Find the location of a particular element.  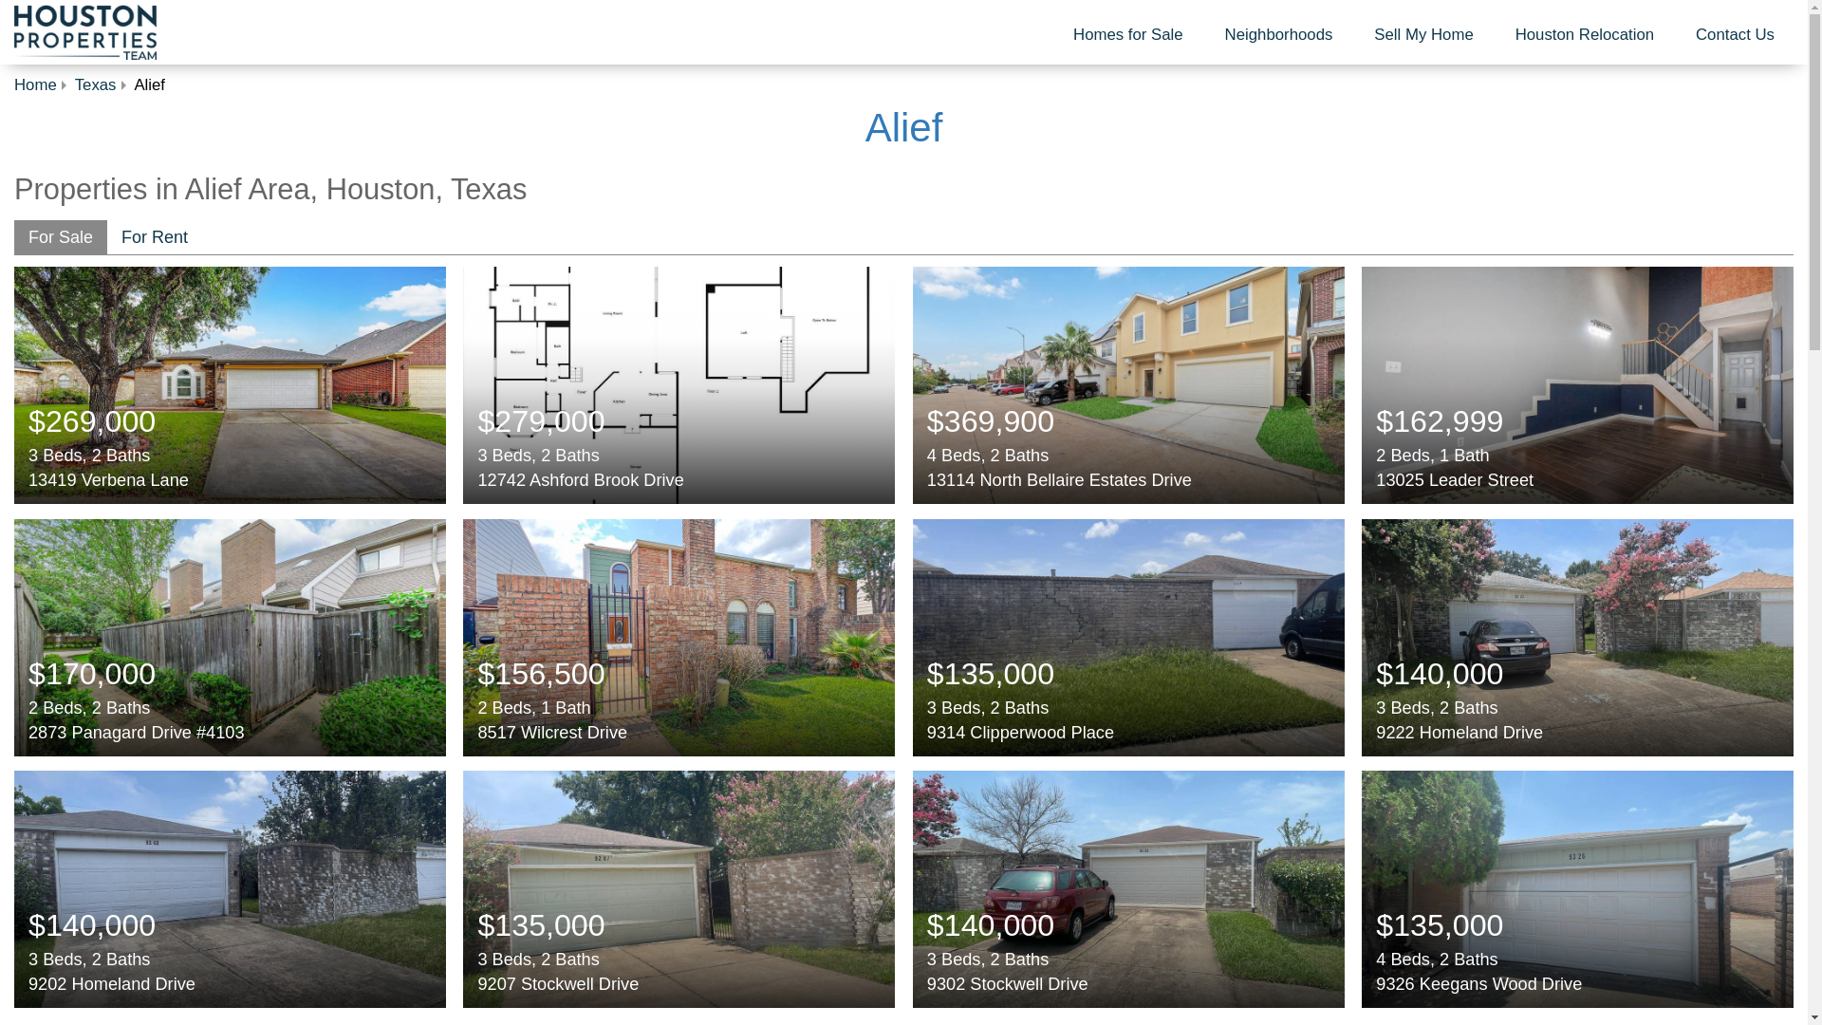

Houston Relocation is located at coordinates (1584, 35).